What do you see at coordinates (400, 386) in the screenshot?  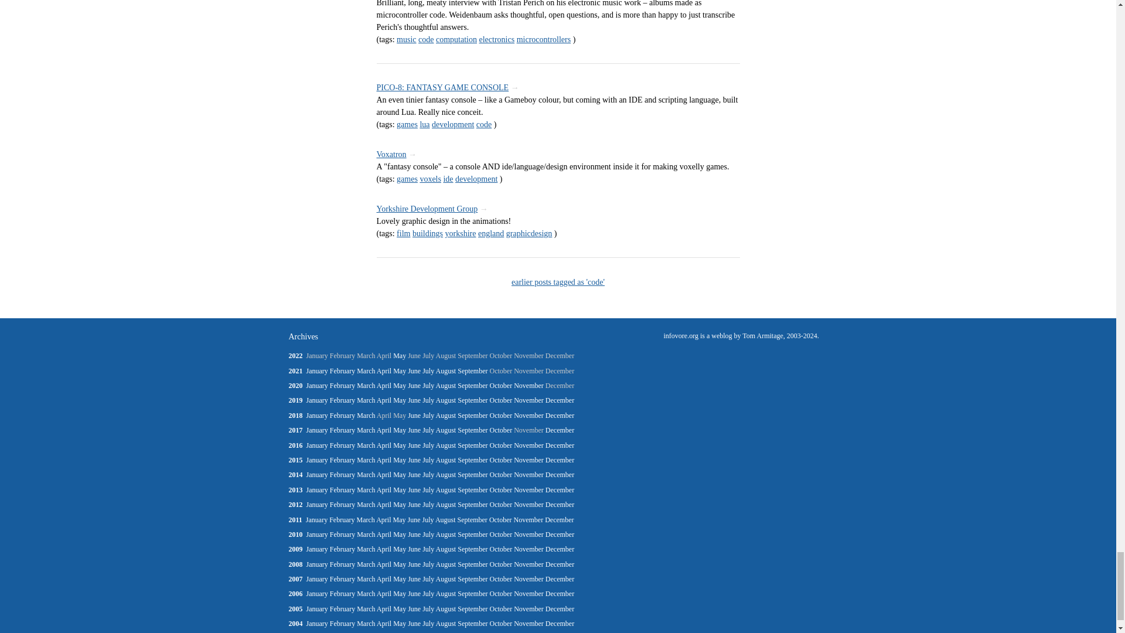 I see `May 2020` at bounding box center [400, 386].